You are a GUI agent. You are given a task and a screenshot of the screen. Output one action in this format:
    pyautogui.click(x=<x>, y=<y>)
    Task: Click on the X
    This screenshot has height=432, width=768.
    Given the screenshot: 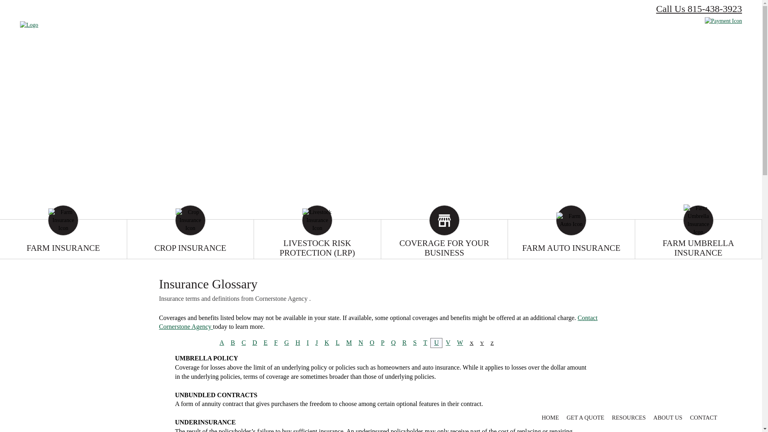 What is the action you would take?
    pyautogui.click(x=472, y=343)
    